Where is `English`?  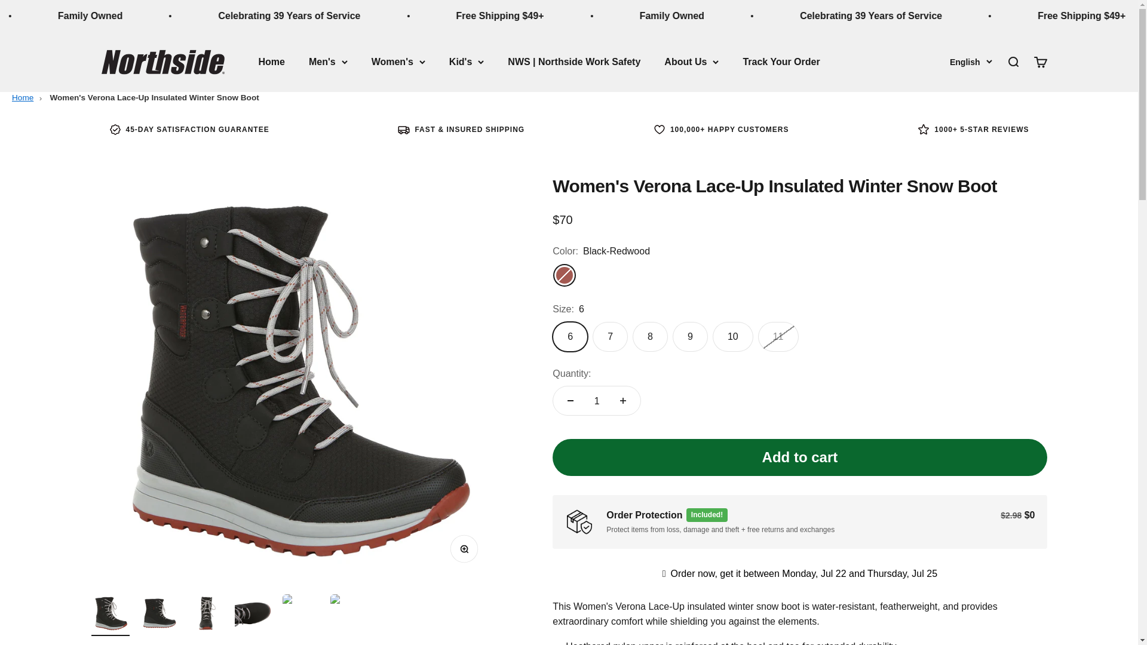 English is located at coordinates (970, 61).